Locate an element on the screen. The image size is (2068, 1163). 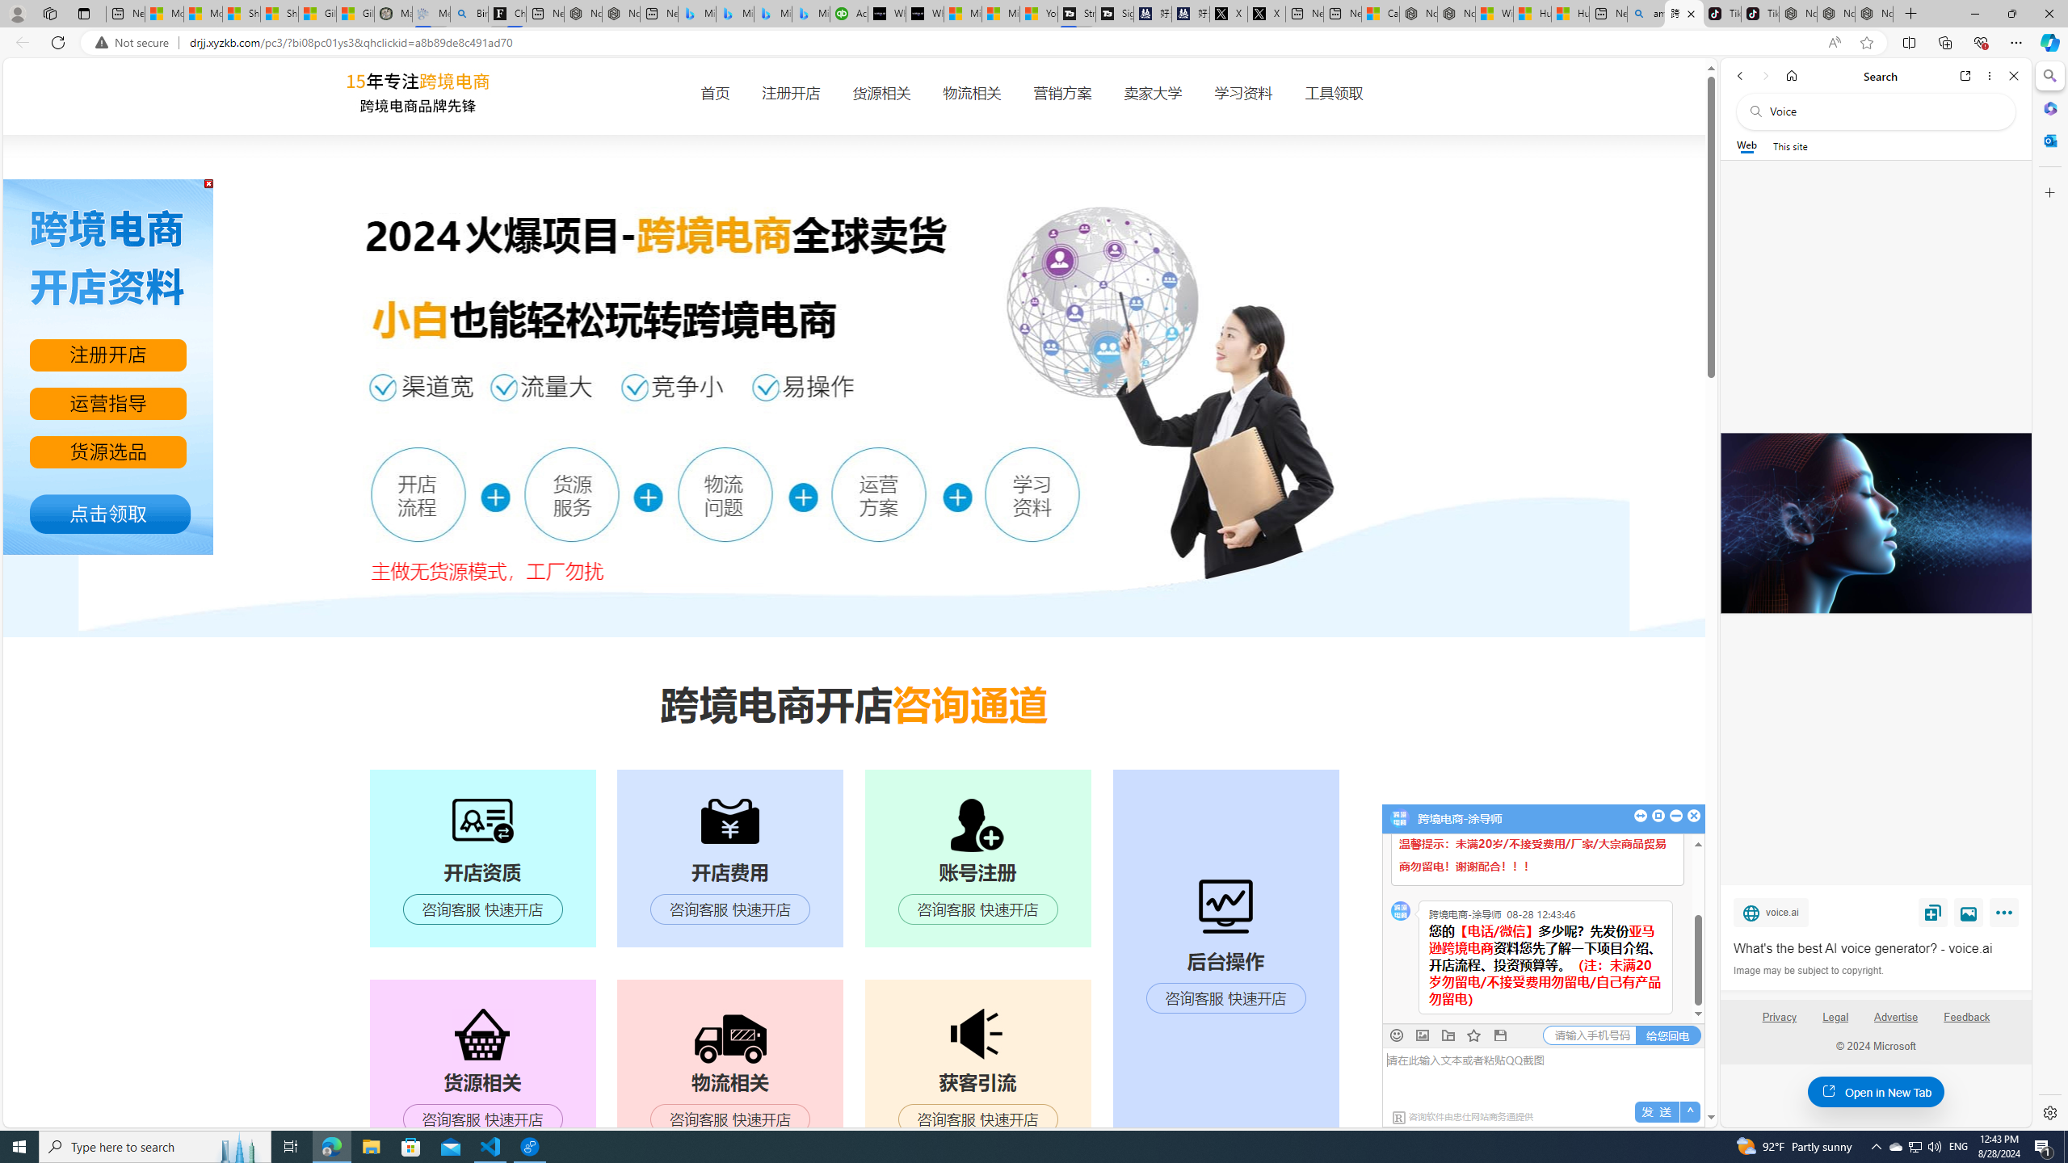
Open in New Tab is located at coordinates (1876, 1092).